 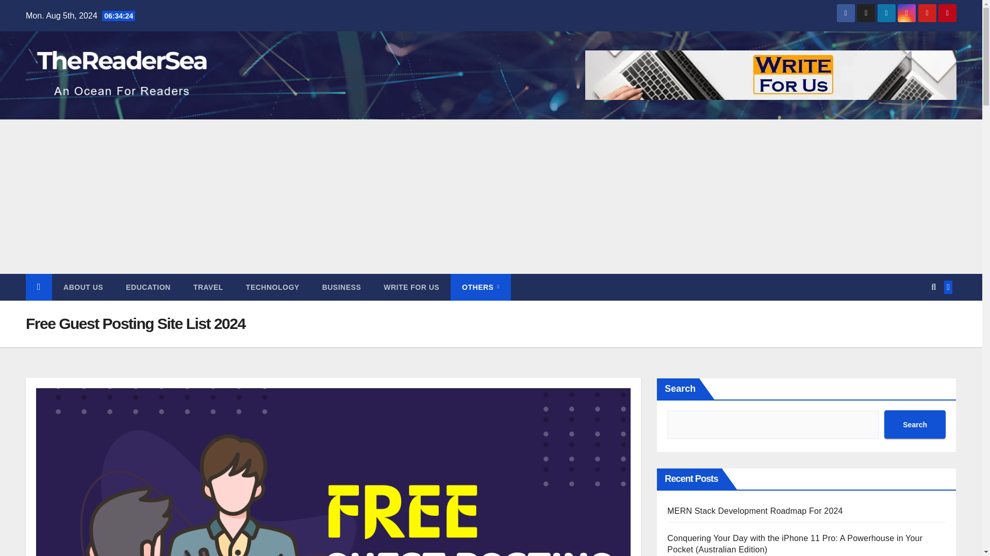 I want to click on TECHNOLOGY, so click(x=272, y=287).